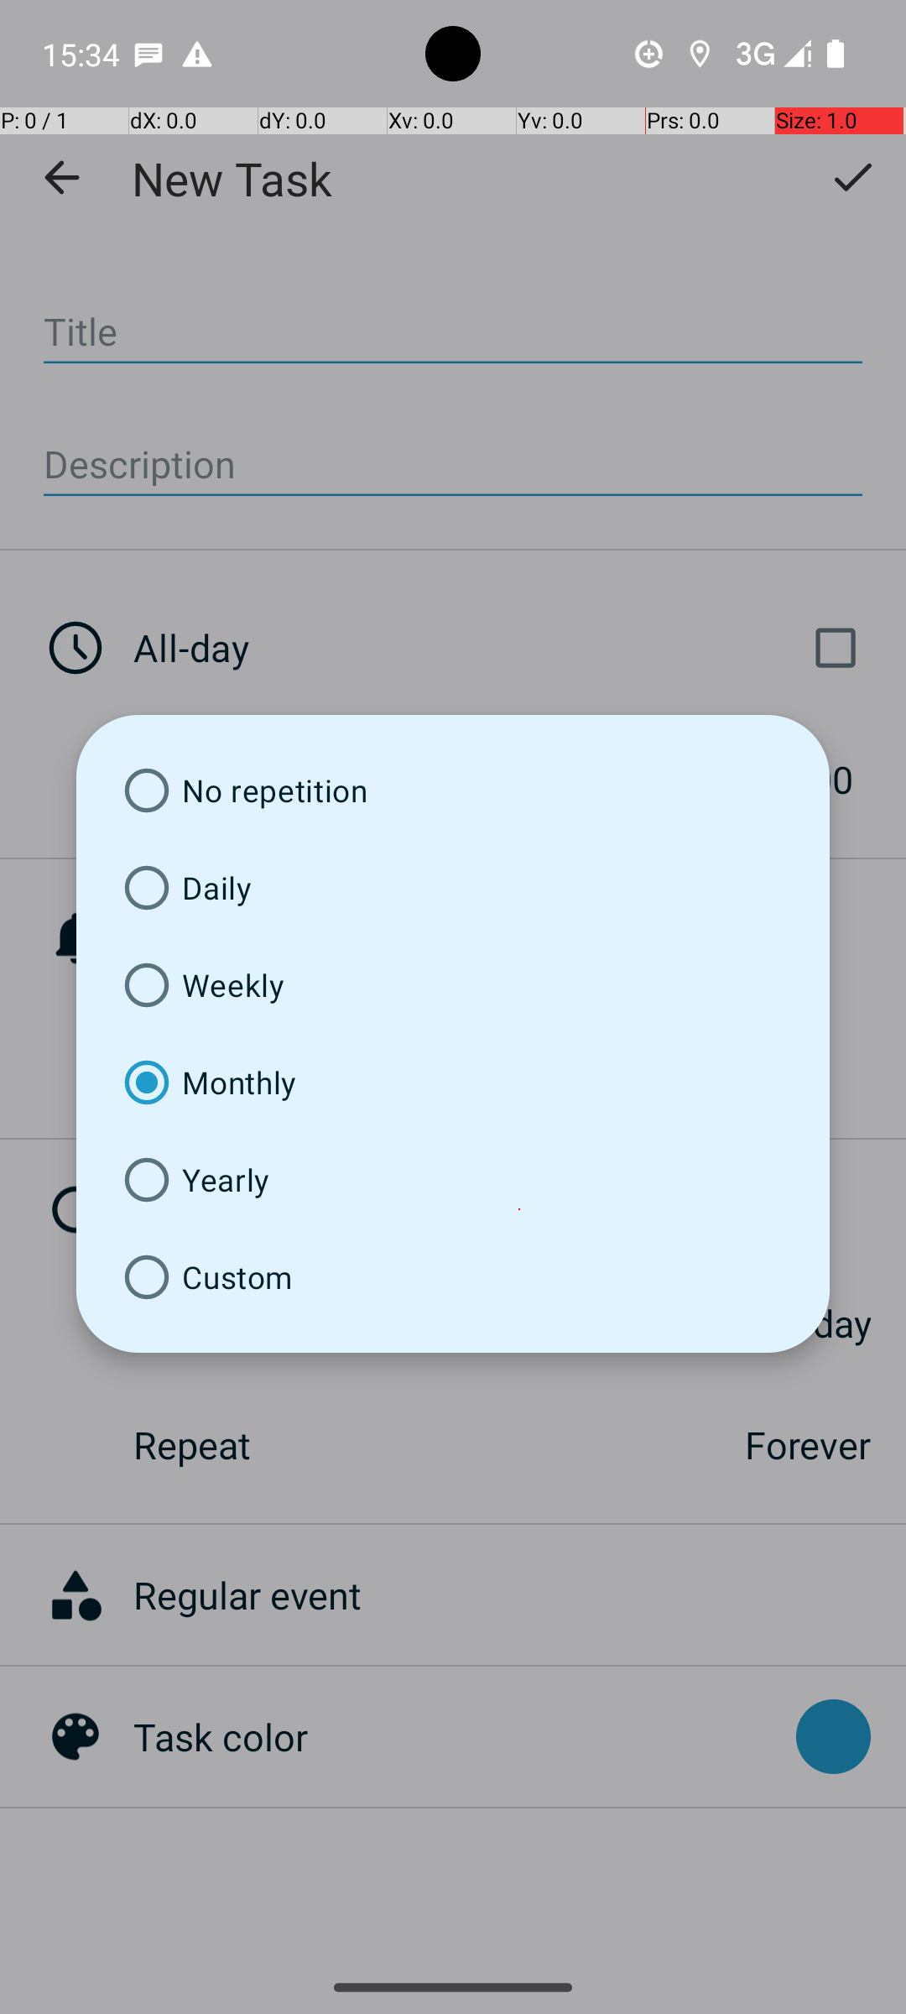  I want to click on Custom, so click(453, 1277).